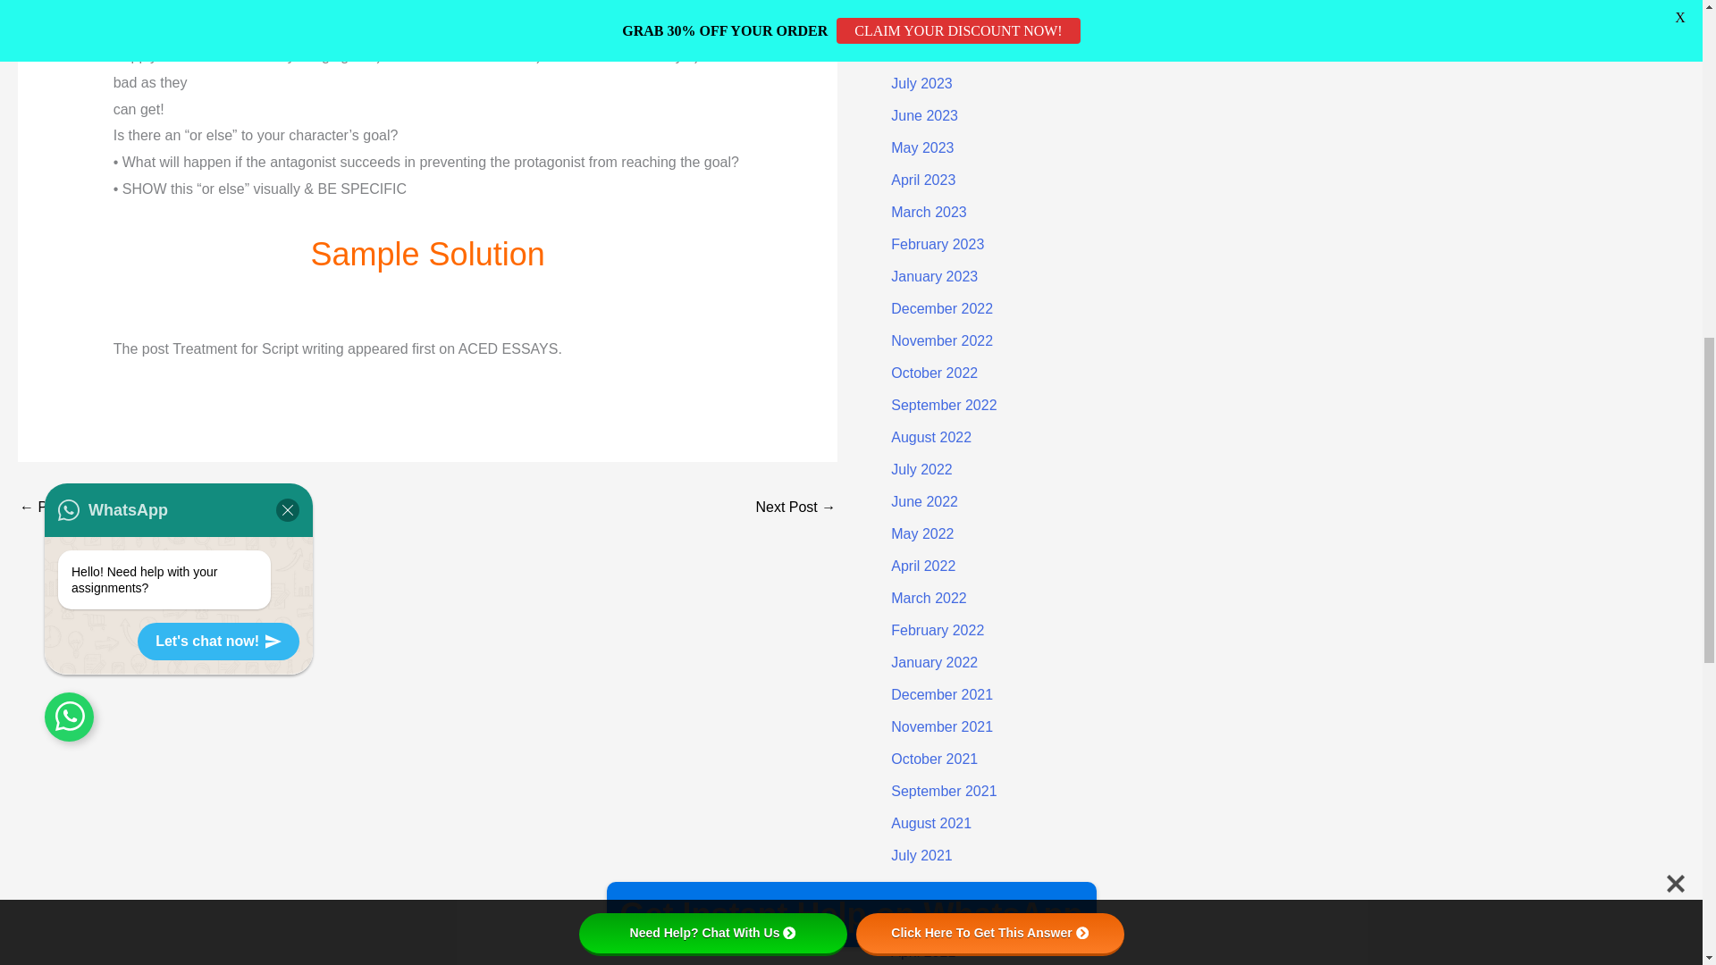 The width and height of the screenshot is (1716, 965). What do you see at coordinates (921, 83) in the screenshot?
I see `July 2023` at bounding box center [921, 83].